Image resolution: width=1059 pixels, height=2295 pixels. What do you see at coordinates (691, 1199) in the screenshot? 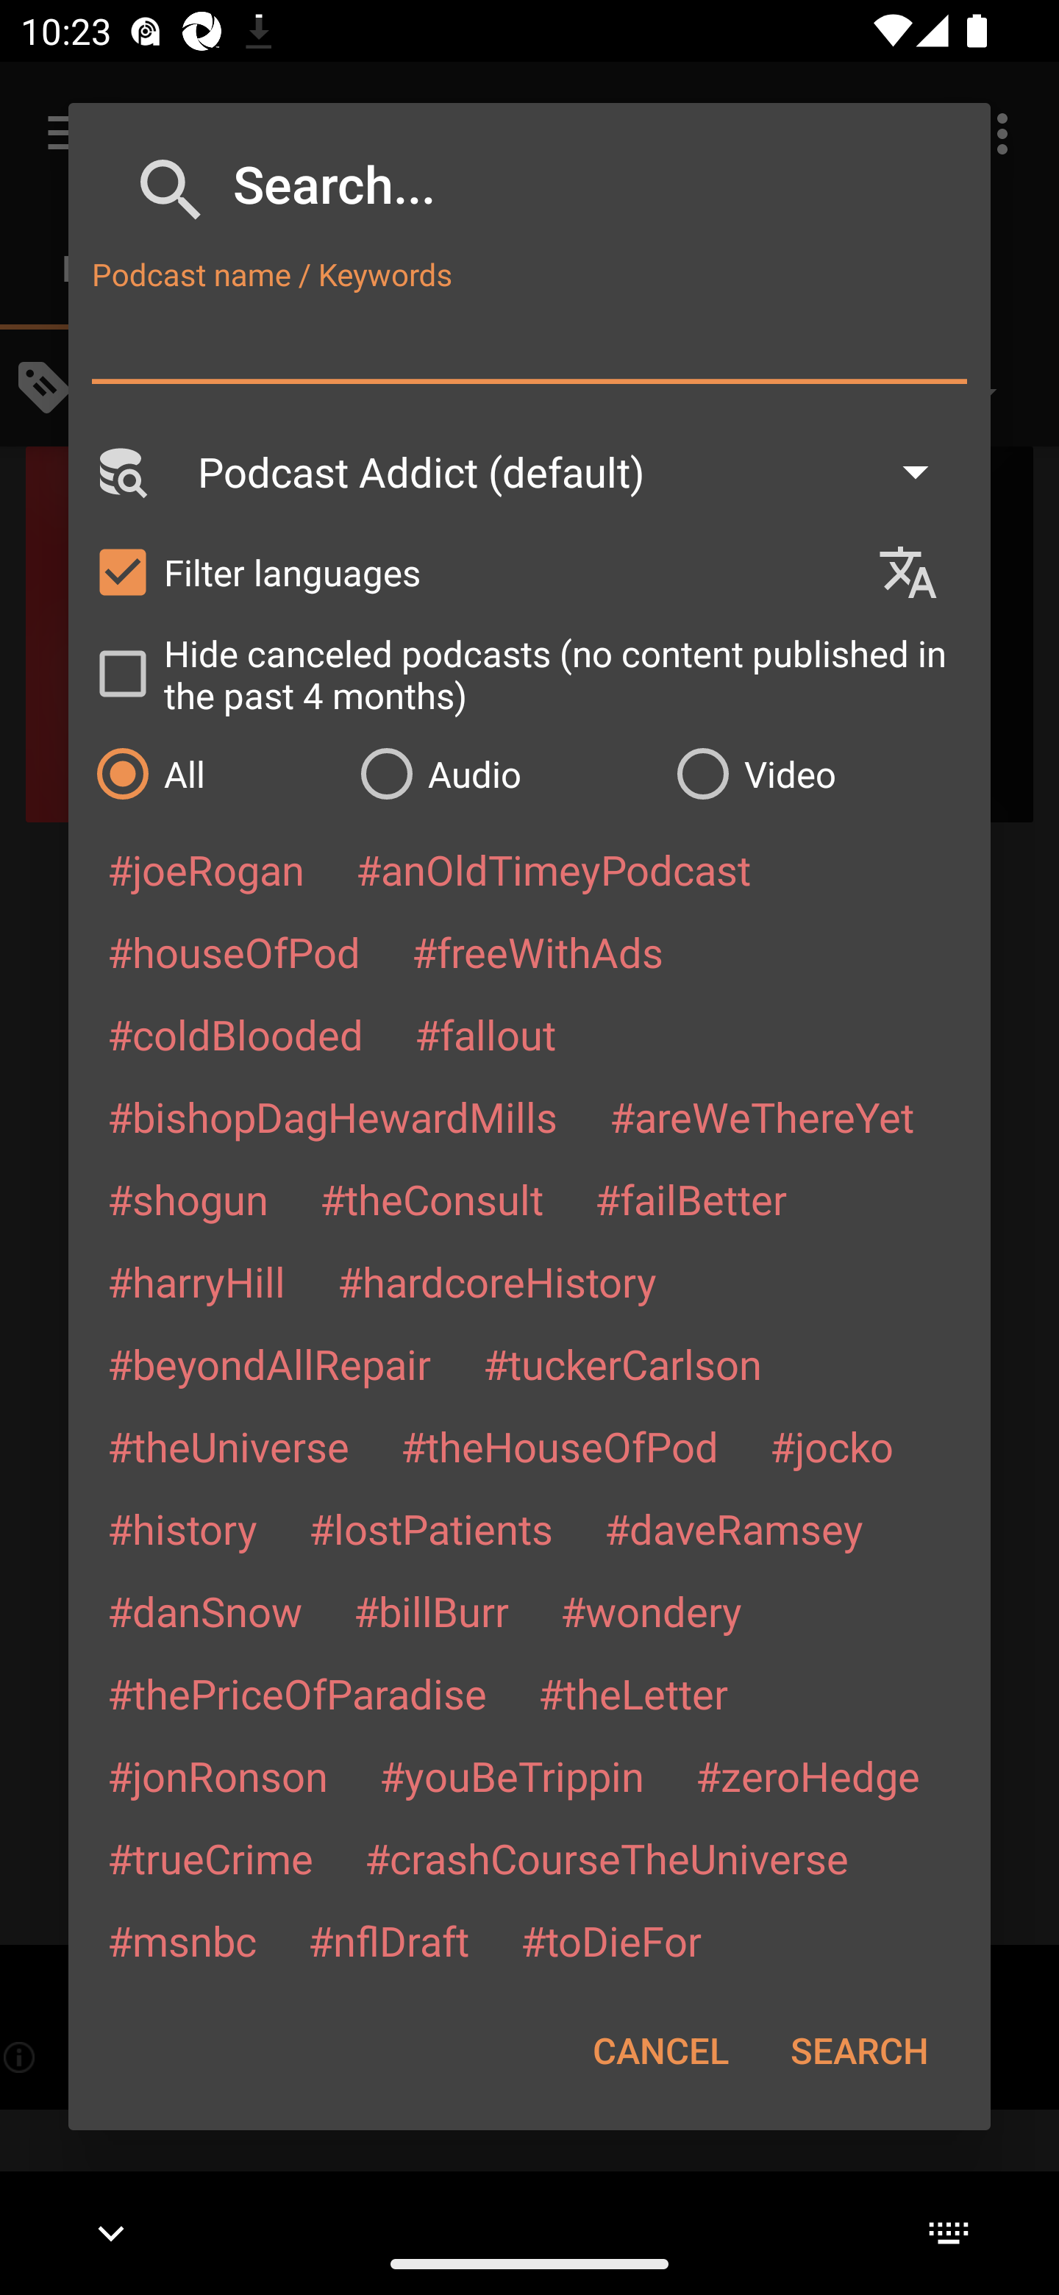
I see `#failBetter` at bounding box center [691, 1199].